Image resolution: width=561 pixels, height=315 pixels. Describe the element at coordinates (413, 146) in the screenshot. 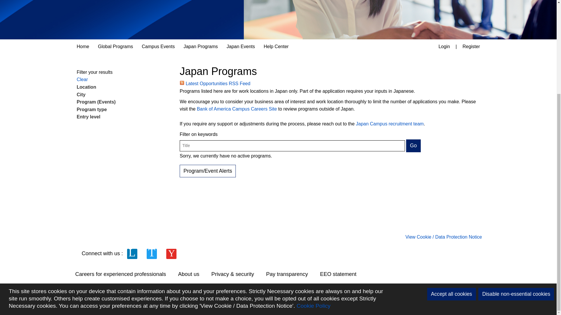

I see `Go` at that location.